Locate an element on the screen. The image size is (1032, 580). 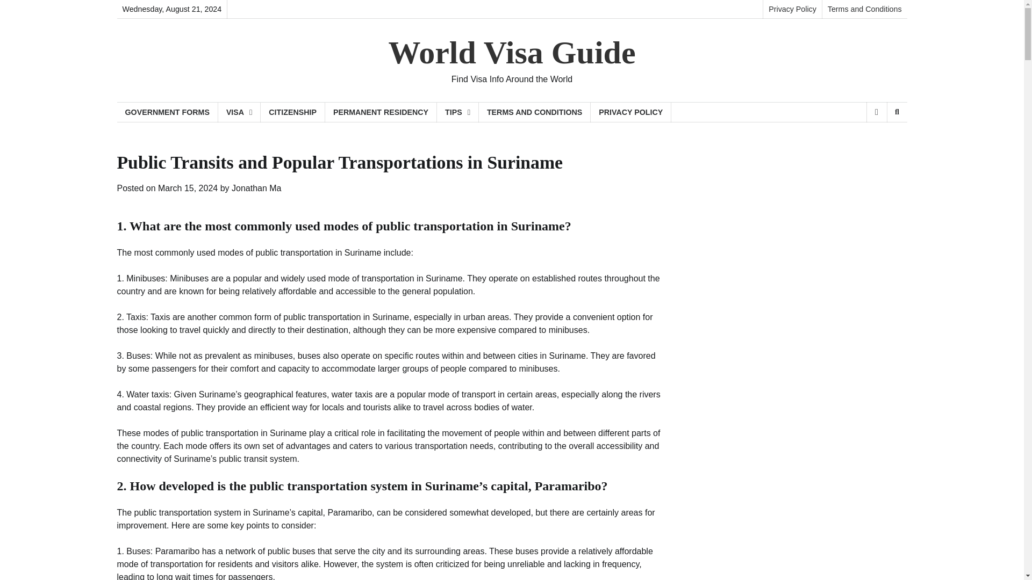
CITIZENSHIP is located at coordinates (292, 112).